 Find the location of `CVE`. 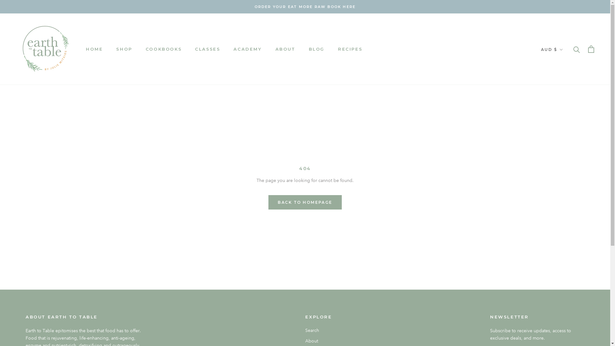

CVE is located at coordinates (564, 284).